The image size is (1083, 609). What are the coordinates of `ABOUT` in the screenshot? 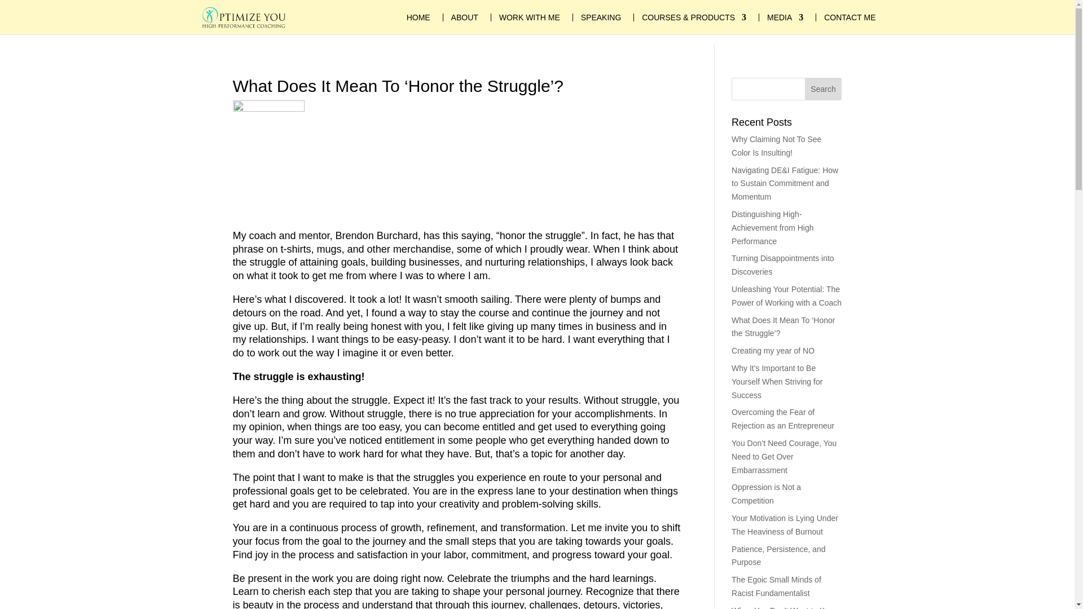 It's located at (465, 17).